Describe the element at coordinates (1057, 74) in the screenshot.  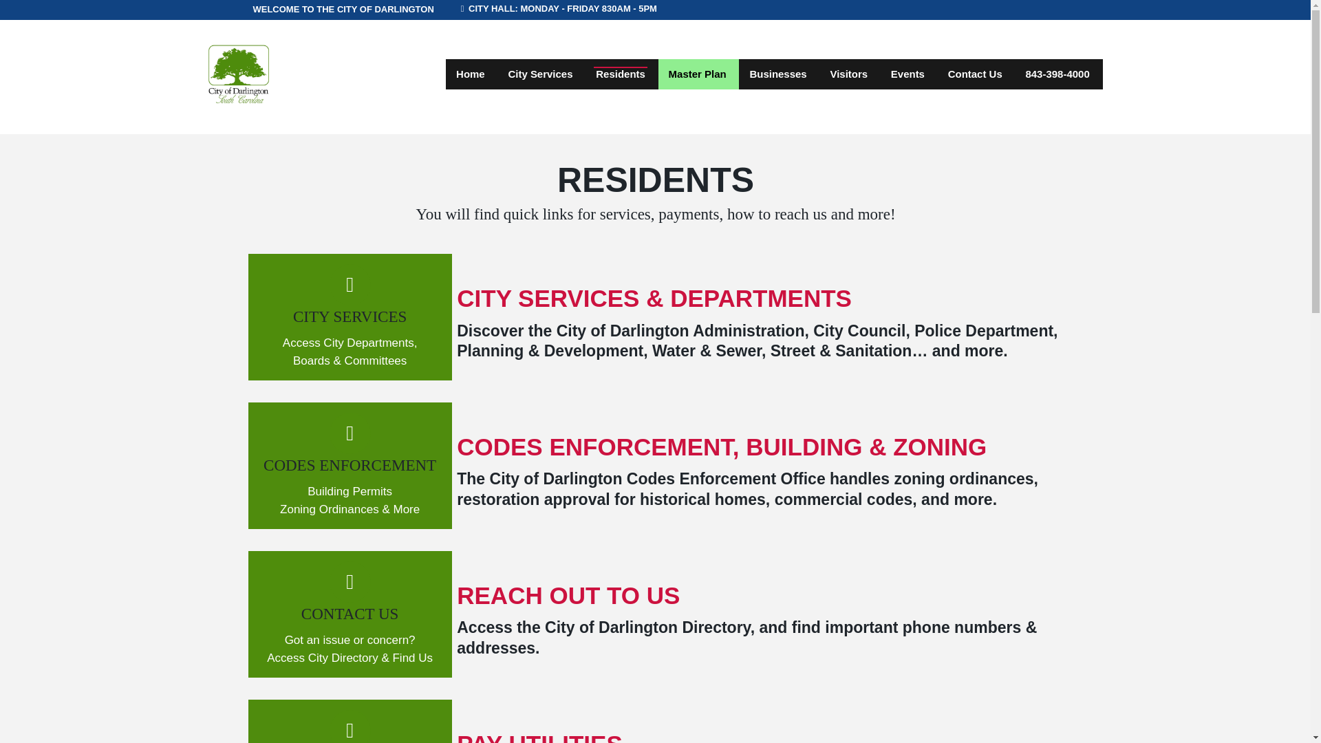
I see `843-398-4000` at that location.